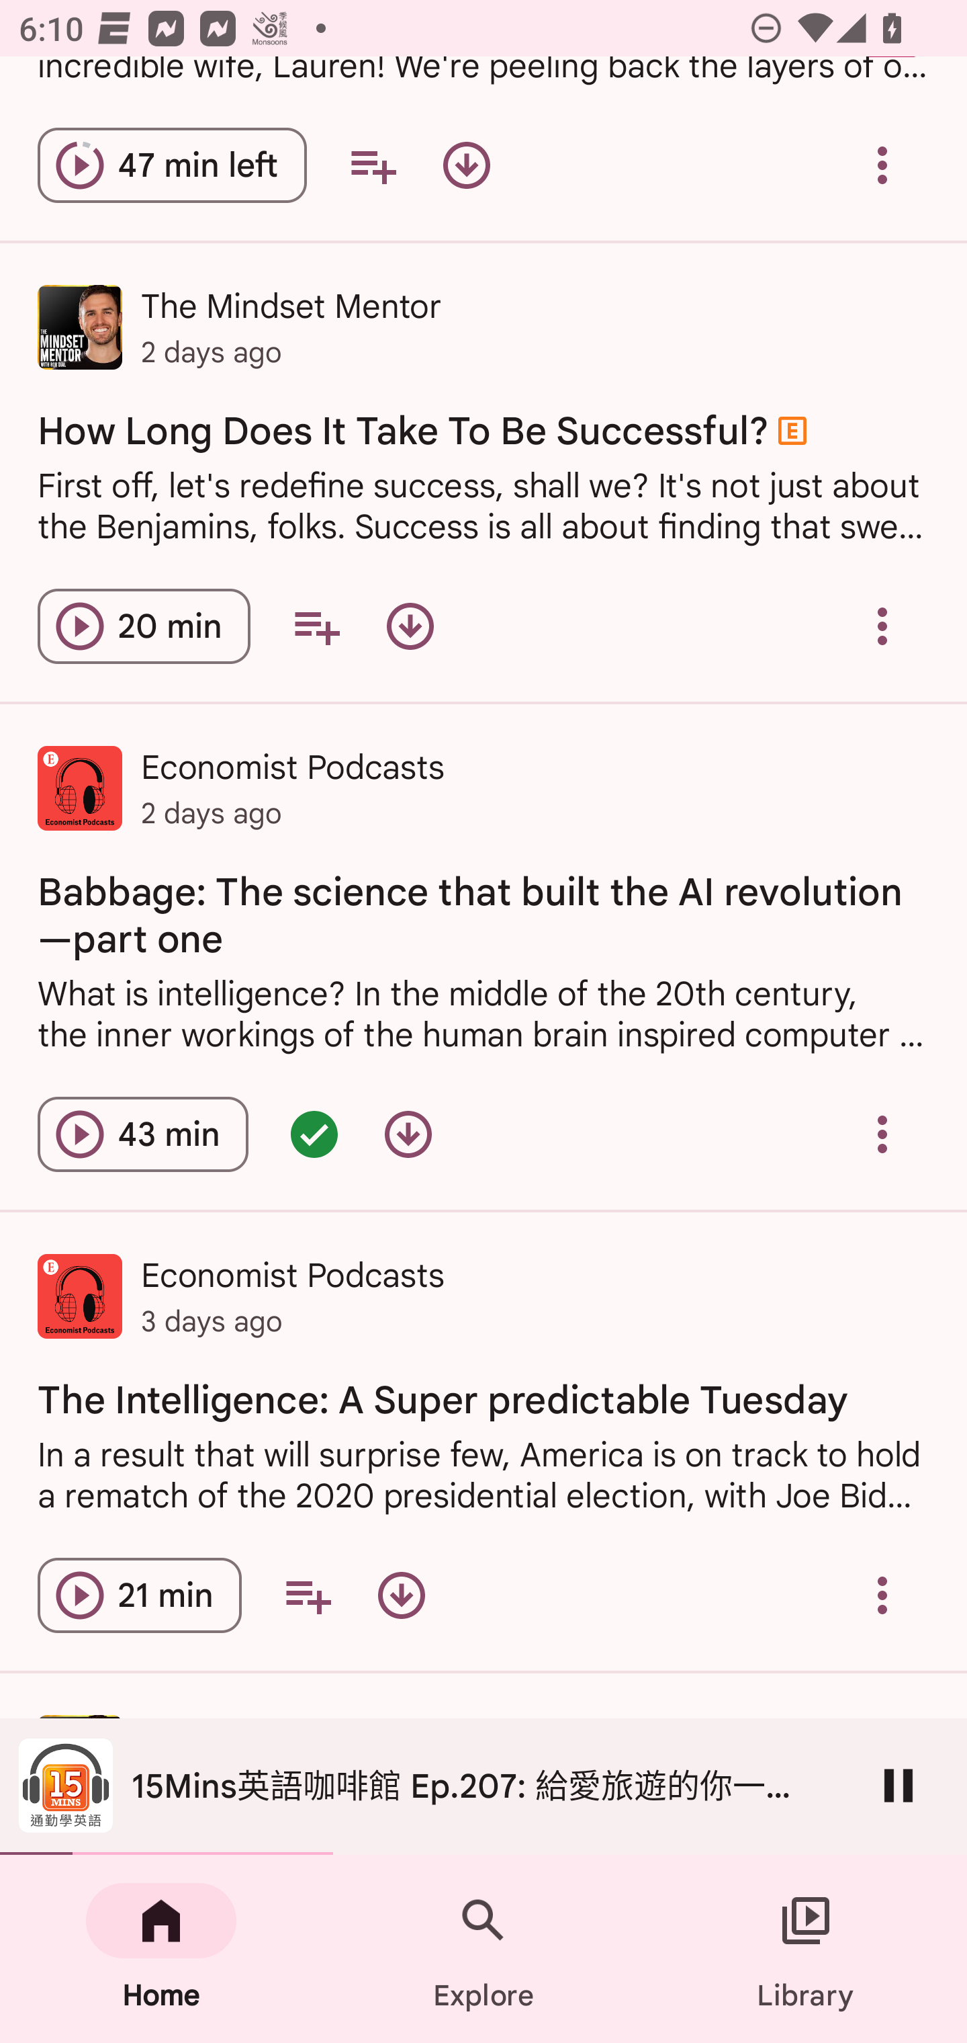 This screenshot has height=2043, width=967. Describe the element at coordinates (402, 1595) in the screenshot. I see `Download episode` at that location.